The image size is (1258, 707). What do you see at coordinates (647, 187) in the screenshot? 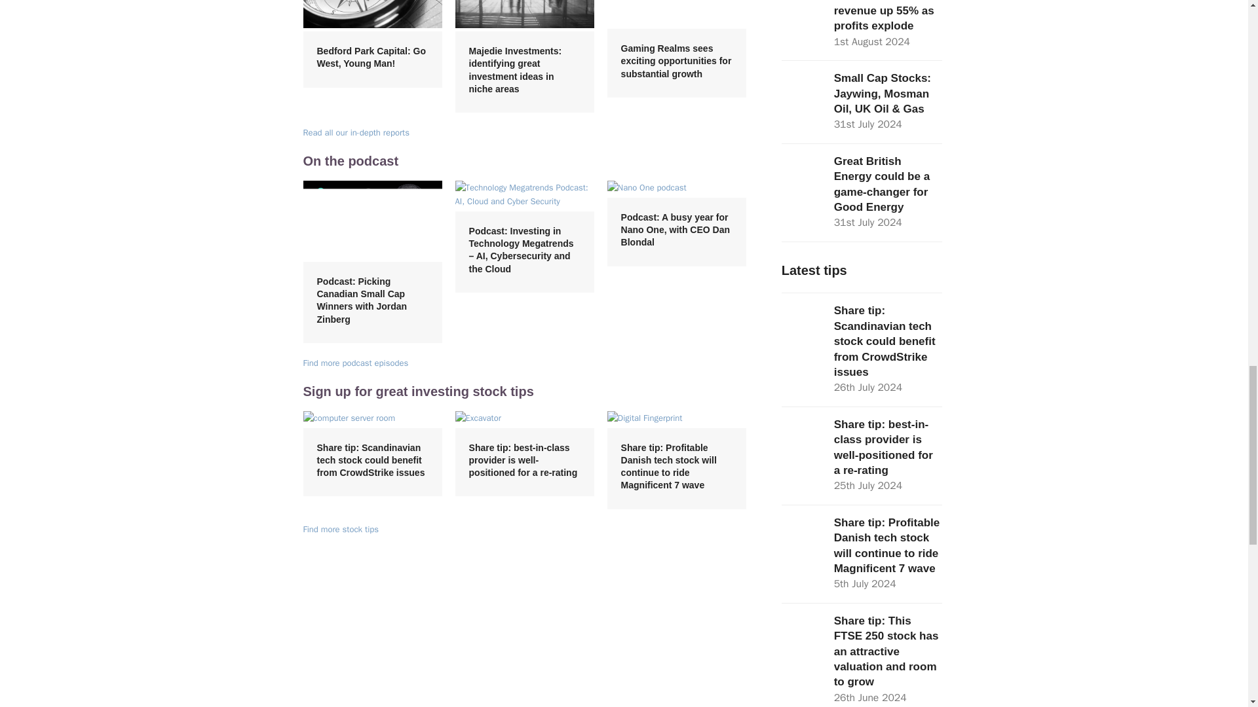
I see `Podcast: A busy year for Nano One, with CEO Dan Blondal` at bounding box center [647, 187].